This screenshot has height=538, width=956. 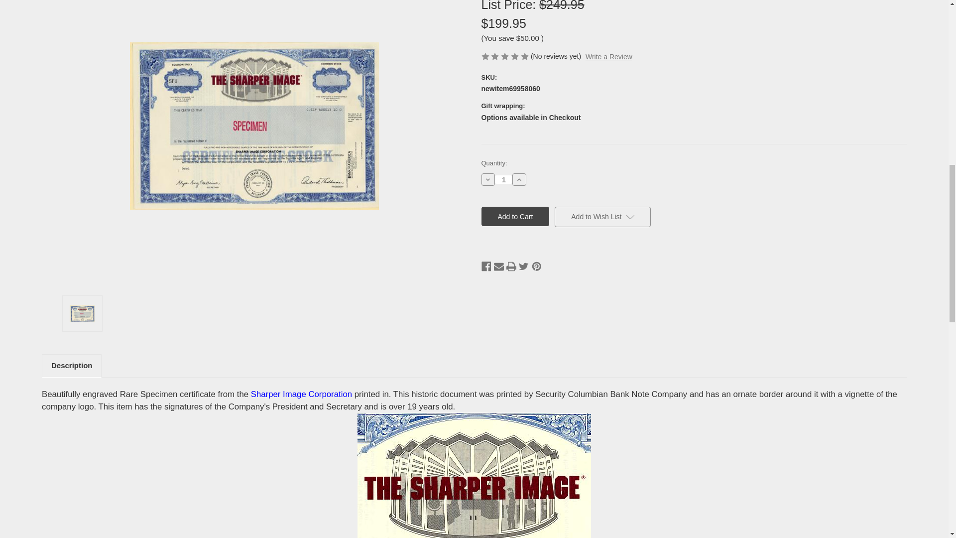 I want to click on Email, so click(x=499, y=266).